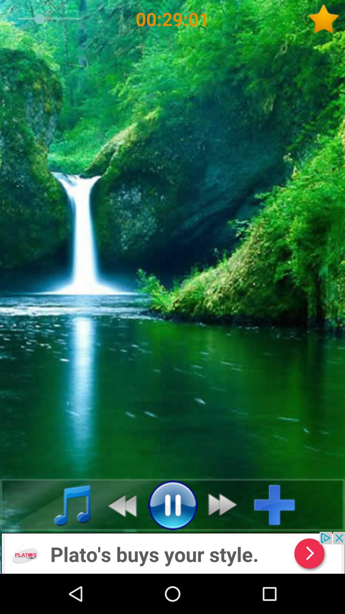 This screenshot has width=345, height=614. I want to click on switch to move forward, so click(226, 505).